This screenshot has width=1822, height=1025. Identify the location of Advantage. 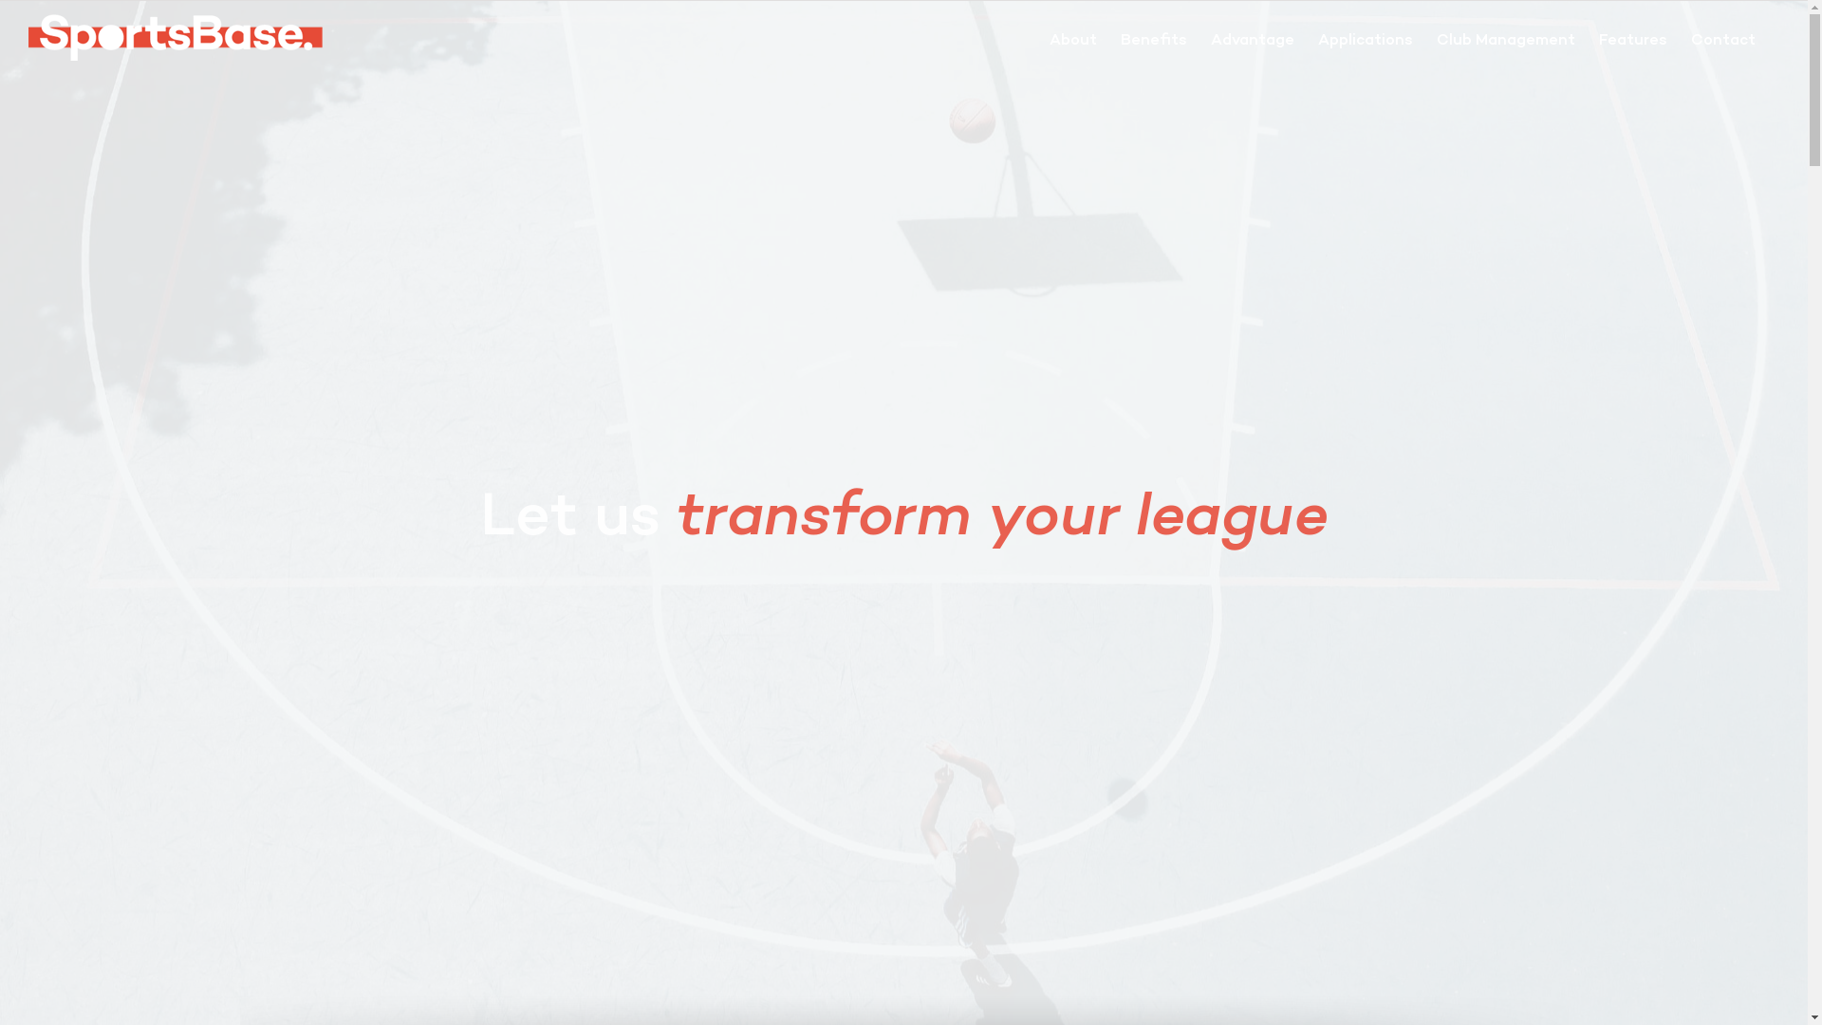
(1253, 40).